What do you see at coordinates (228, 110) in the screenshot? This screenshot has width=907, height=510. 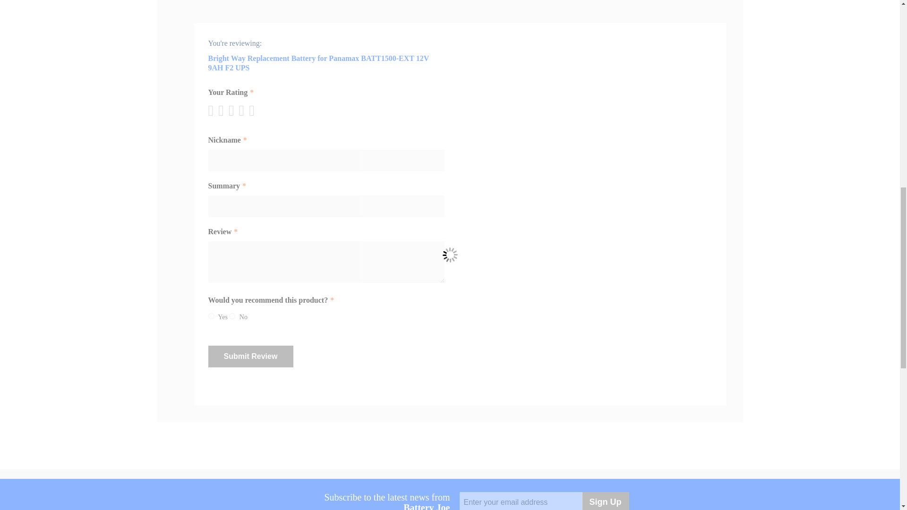 I see `4 stars` at bounding box center [228, 110].